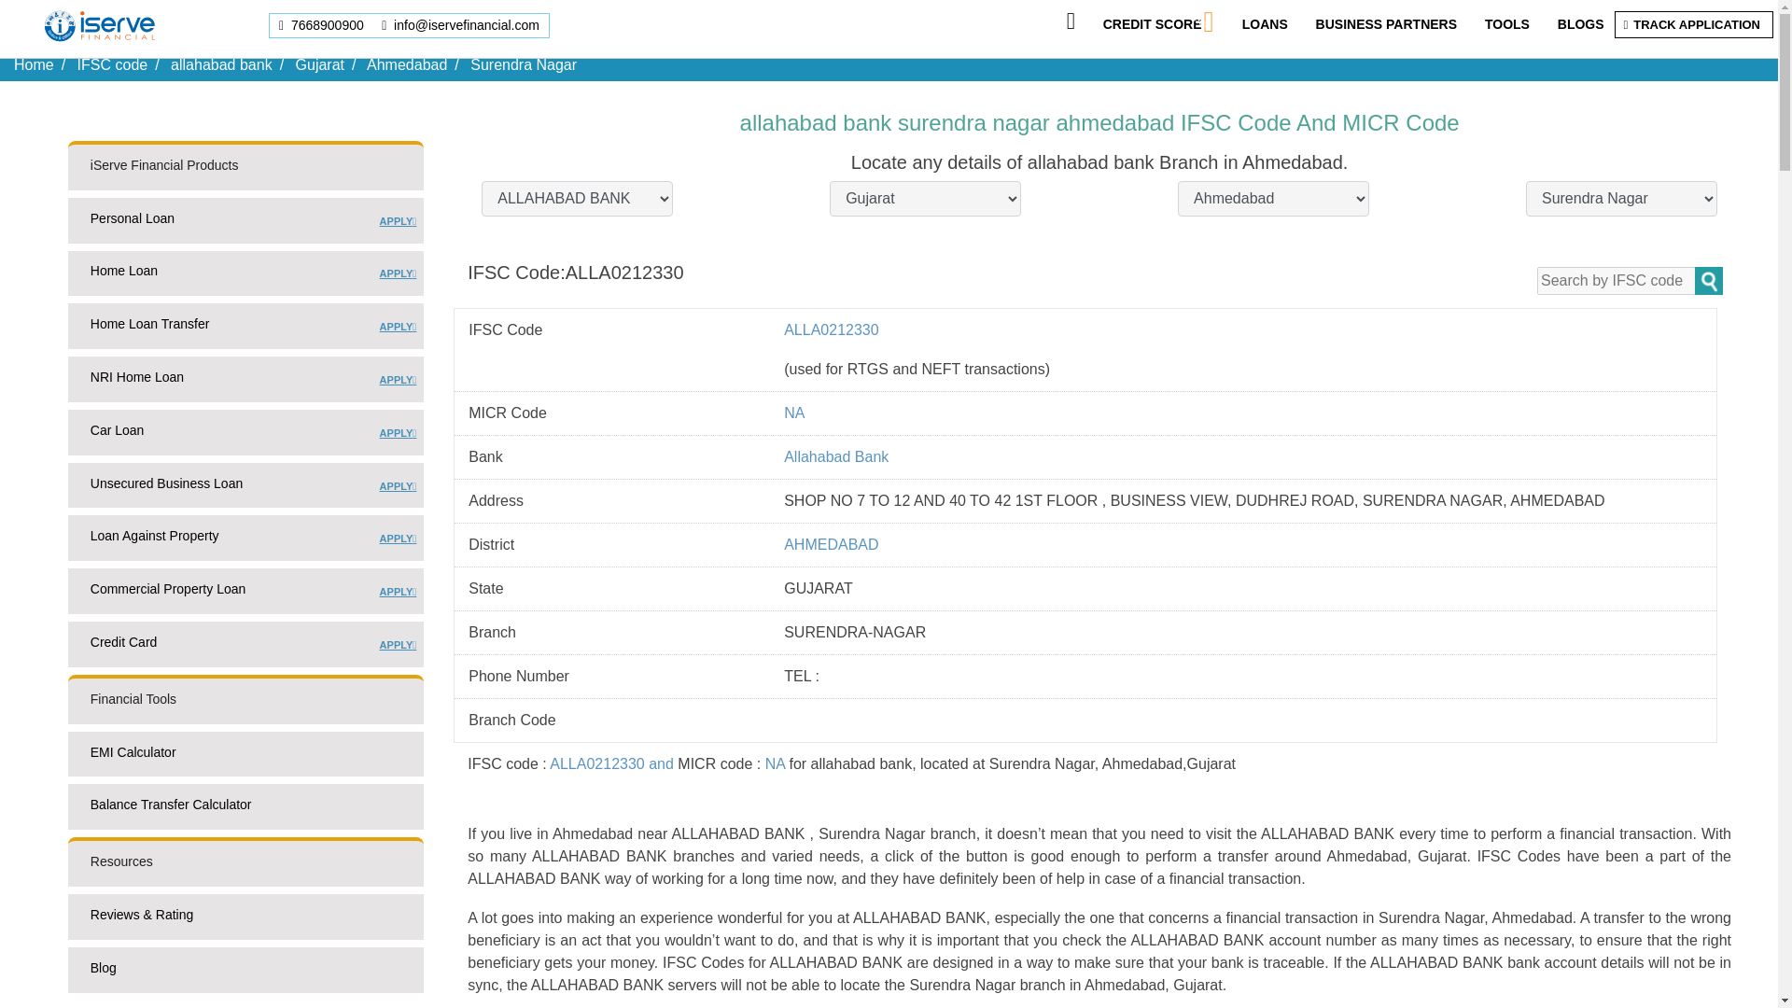 Image resolution: width=1792 pixels, height=1008 pixels. I want to click on BLOGS, so click(1580, 24).